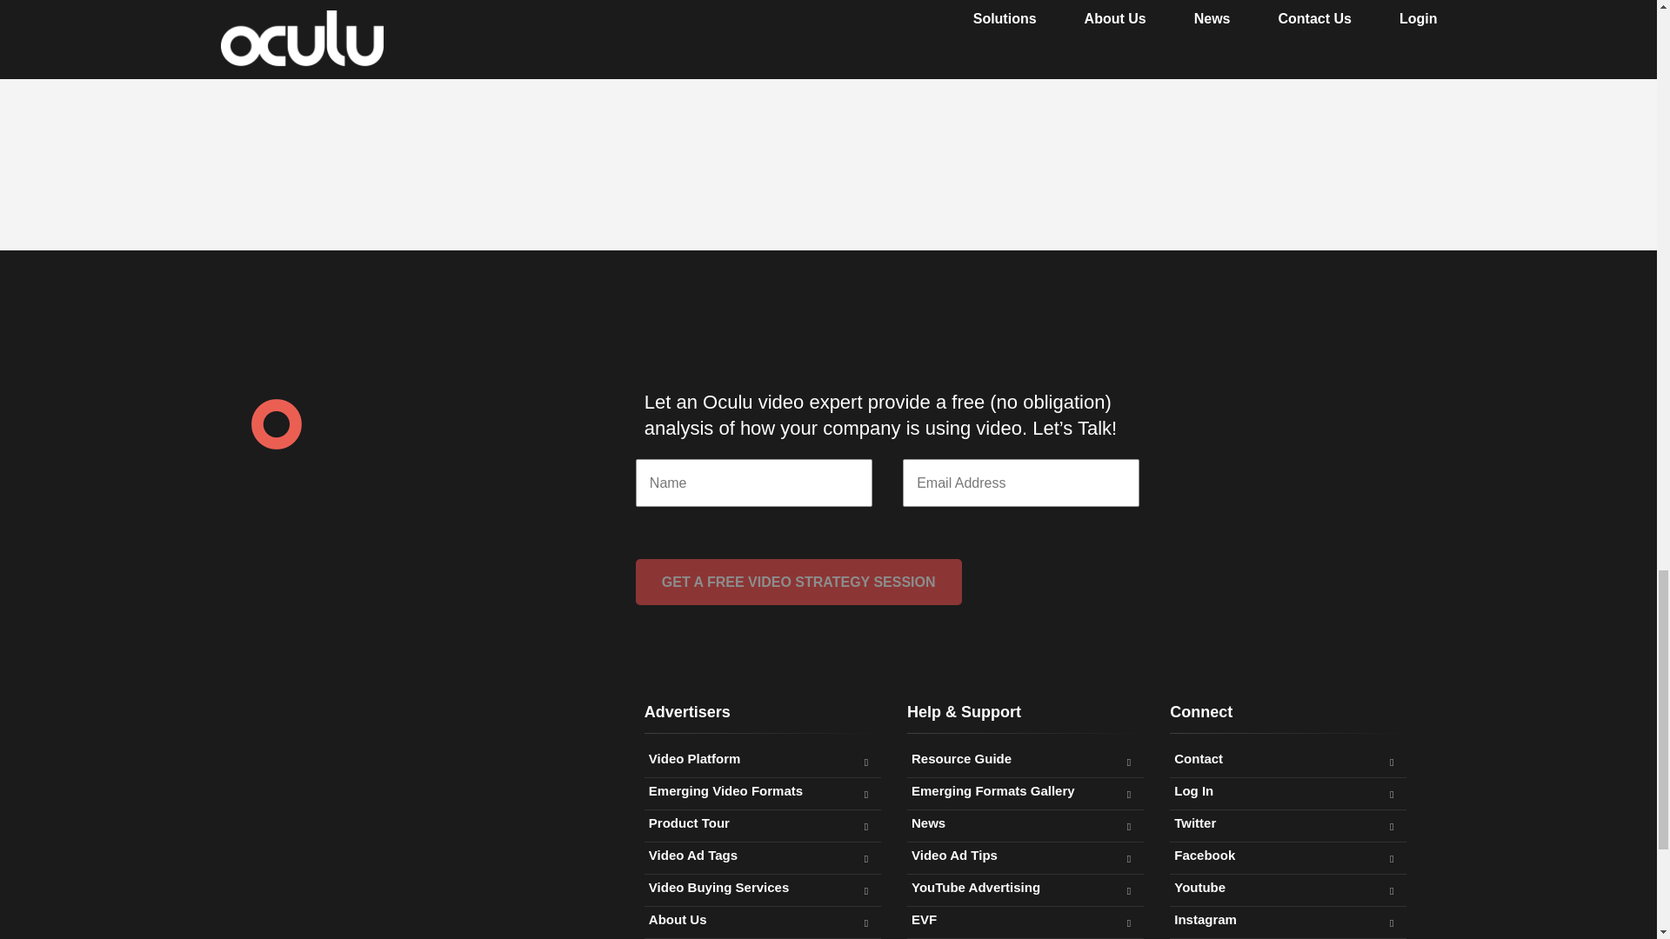 This screenshot has width=1670, height=939. Describe the element at coordinates (1287, 855) in the screenshot. I see `Facebook` at that location.